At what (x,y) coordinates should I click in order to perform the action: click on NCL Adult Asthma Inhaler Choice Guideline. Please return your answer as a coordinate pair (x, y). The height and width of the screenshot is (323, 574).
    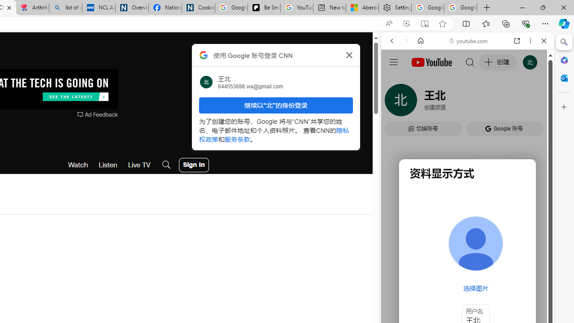
    Looking at the image, I should click on (99, 8).